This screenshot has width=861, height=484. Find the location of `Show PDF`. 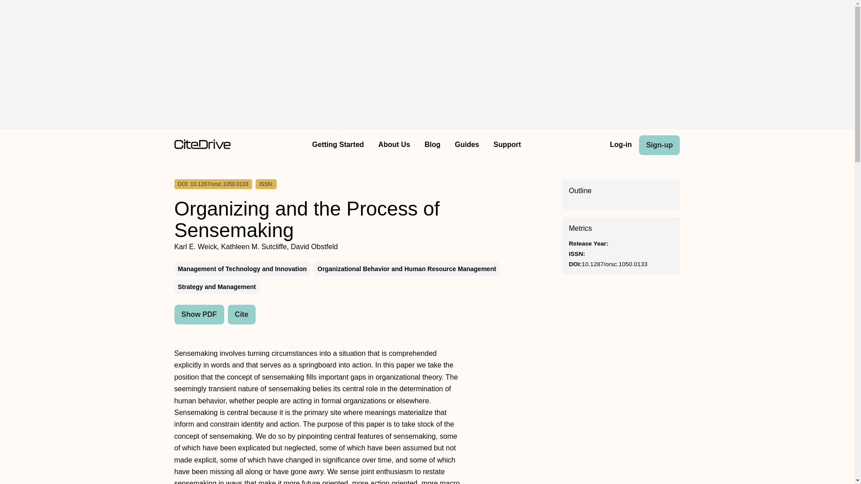

Show PDF is located at coordinates (199, 315).